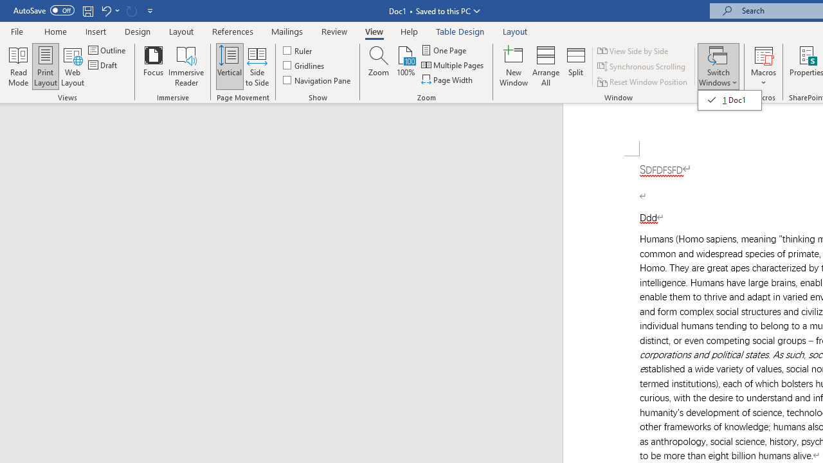  What do you see at coordinates (405, 66) in the screenshot?
I see `100%` at bounding box center [405, 66].